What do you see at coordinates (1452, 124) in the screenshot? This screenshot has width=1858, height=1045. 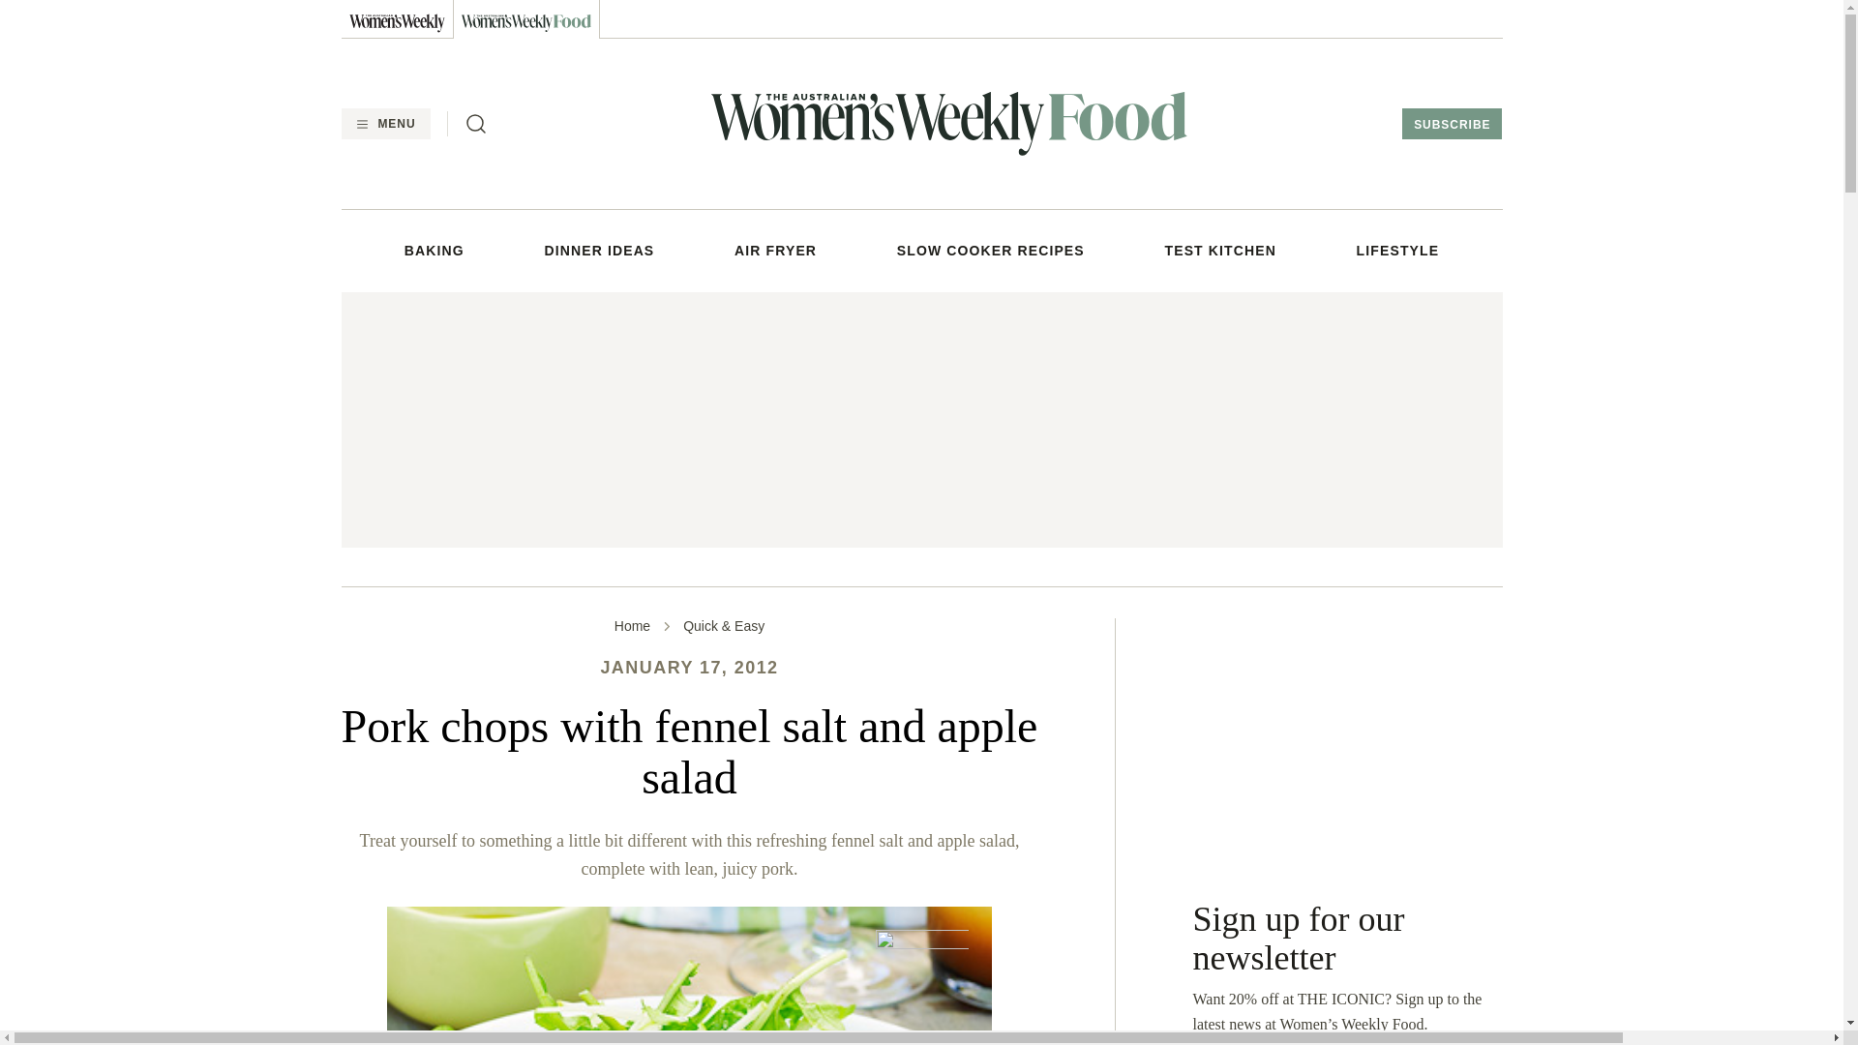 I see `SUBSCRIBE` at bounding box center [1452, 124].